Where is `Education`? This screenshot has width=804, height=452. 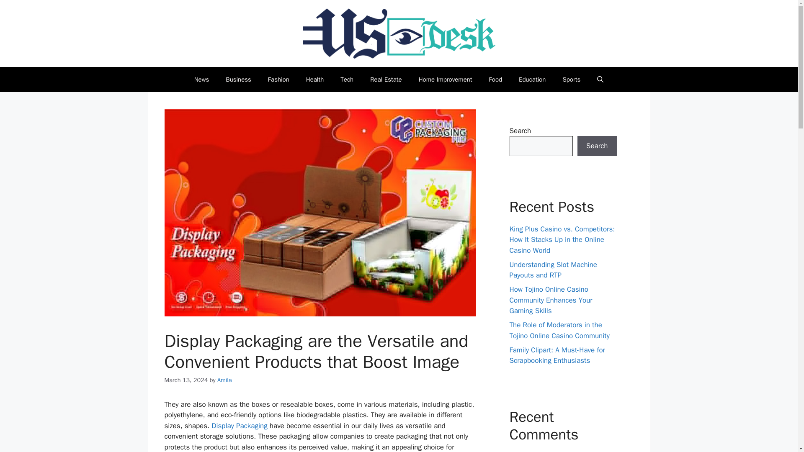 Education is located at coordinates (532, 80).